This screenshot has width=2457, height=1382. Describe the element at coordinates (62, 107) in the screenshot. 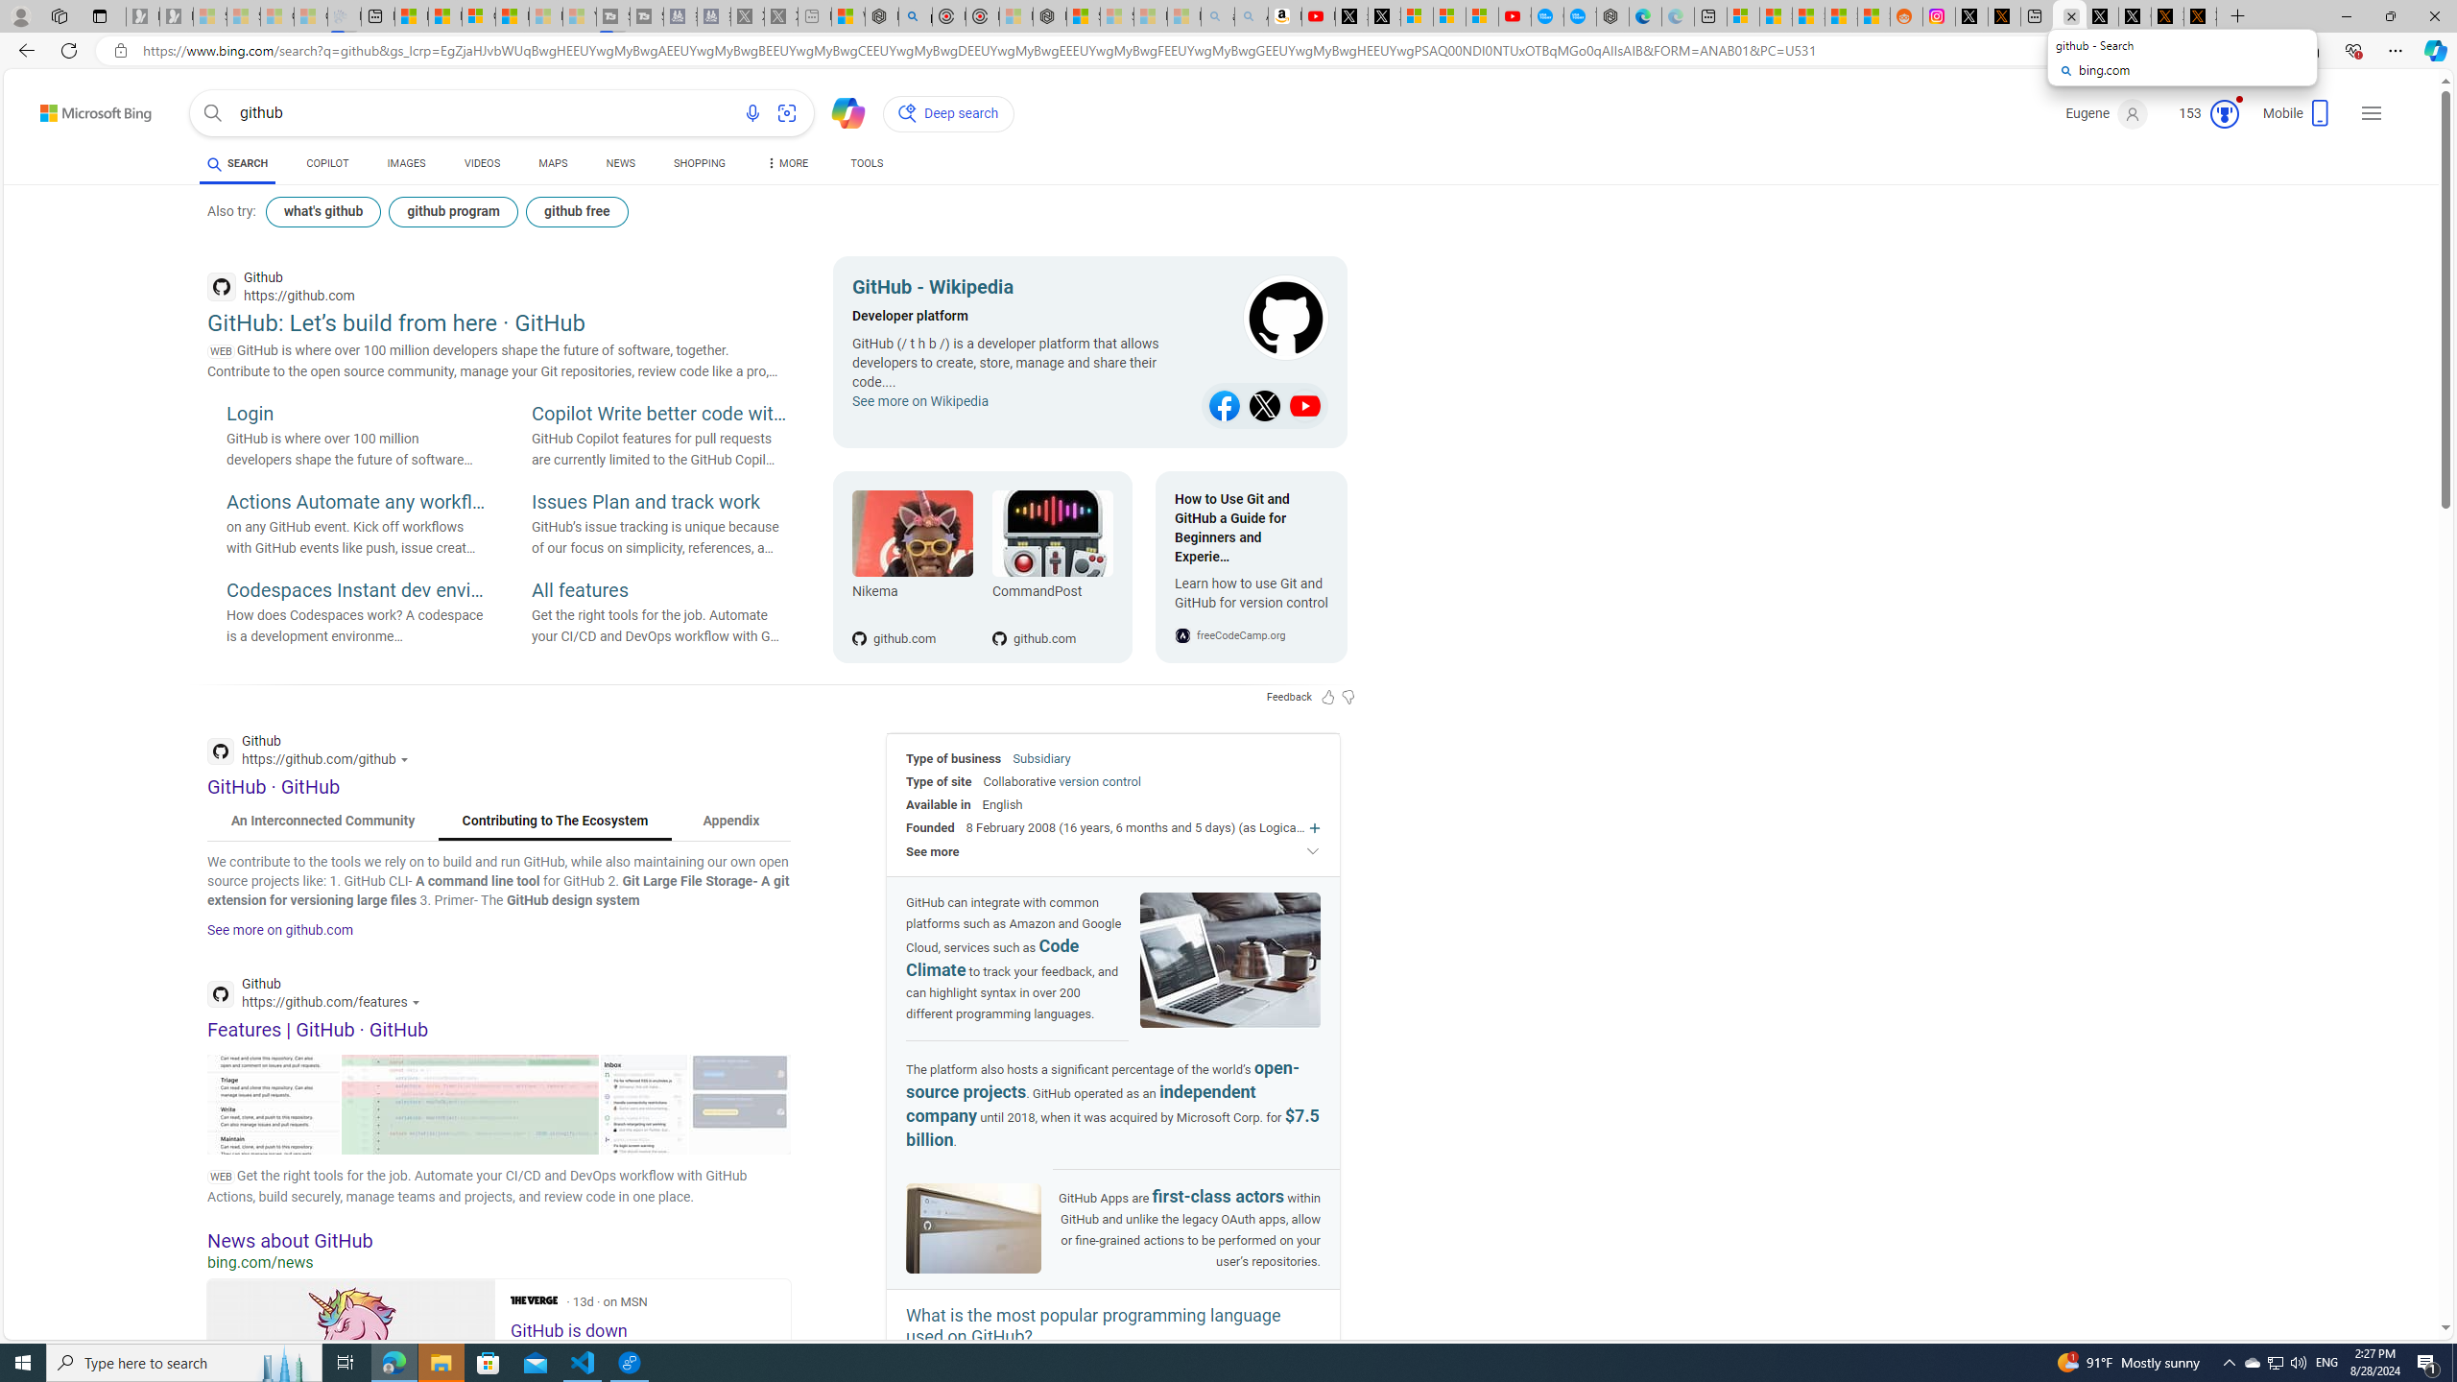

I see `Skip to content` at that location.